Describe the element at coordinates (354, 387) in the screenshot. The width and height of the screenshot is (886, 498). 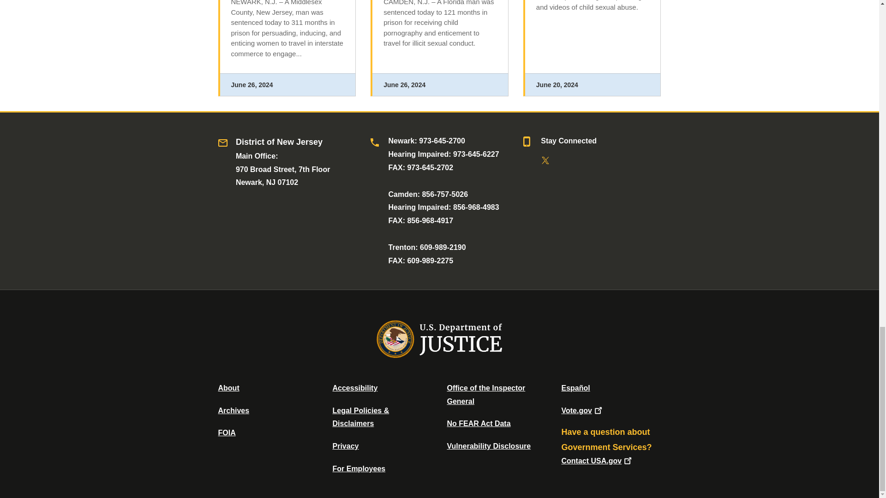
I see `Accessibility Statement` at that location.